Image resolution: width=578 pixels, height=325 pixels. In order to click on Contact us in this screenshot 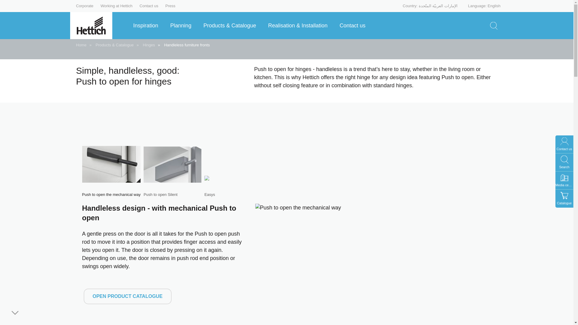, I will do `click(149, 6)`.